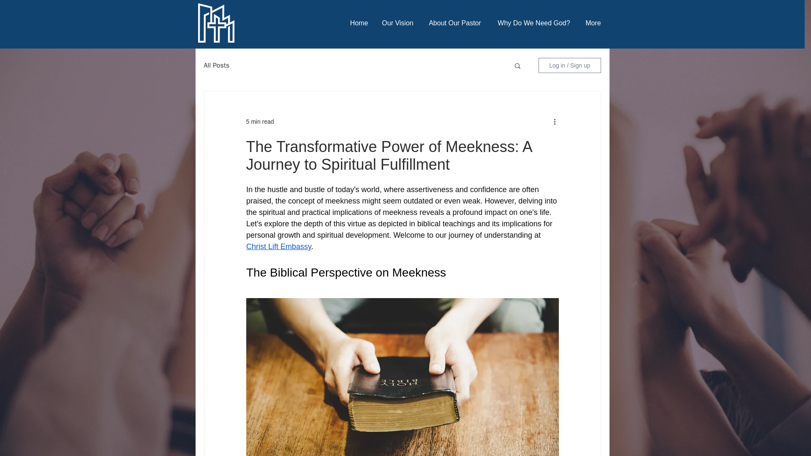 Image resolution: width=811 pixels, height=456 pixels. I want to click on 5 min read, so click(259, 121).